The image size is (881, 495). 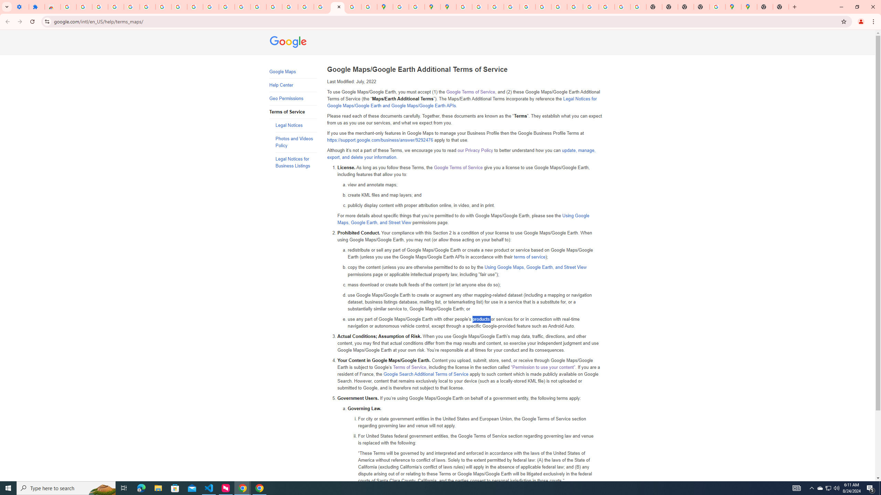 I want to click on Google Search Additional Terms of Service, so click(x=426, y=374).